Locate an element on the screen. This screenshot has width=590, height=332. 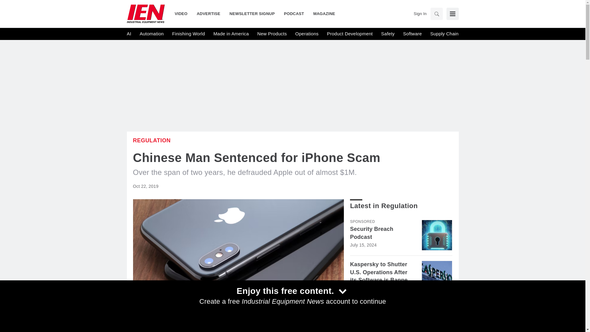
Safety is located at coordinates (388, 34).